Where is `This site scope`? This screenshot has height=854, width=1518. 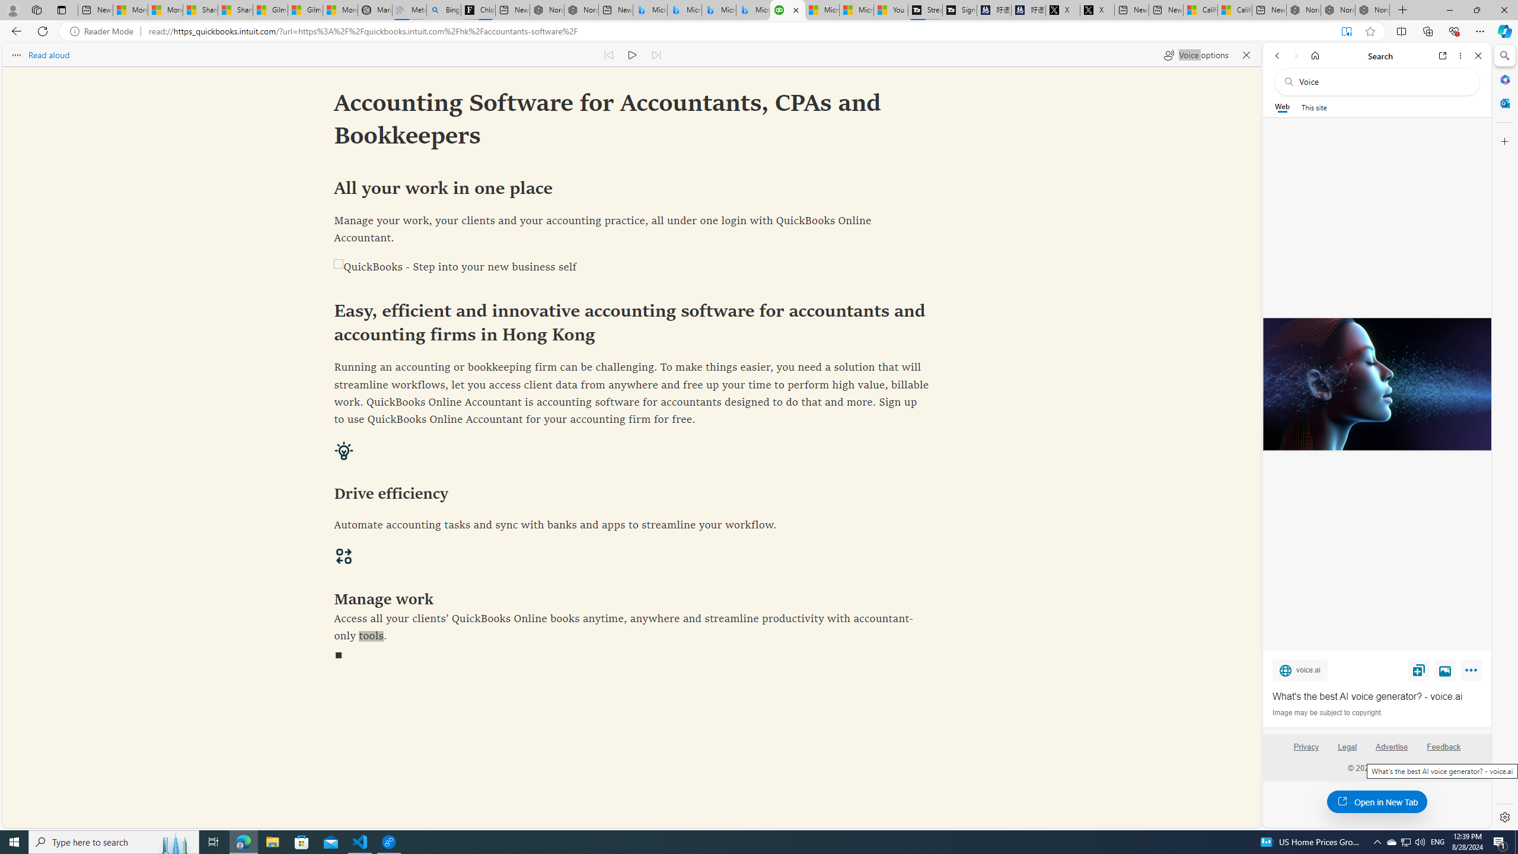
This site scope is located at coordinates (1313, 107).